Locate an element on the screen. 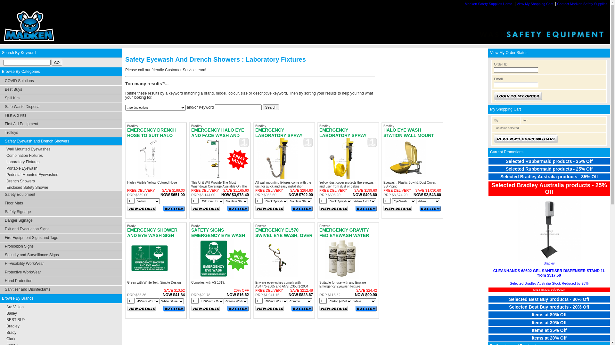 The width and height of the screenshot is (615, 345). Trolleys is located at coordinates (61, 133).